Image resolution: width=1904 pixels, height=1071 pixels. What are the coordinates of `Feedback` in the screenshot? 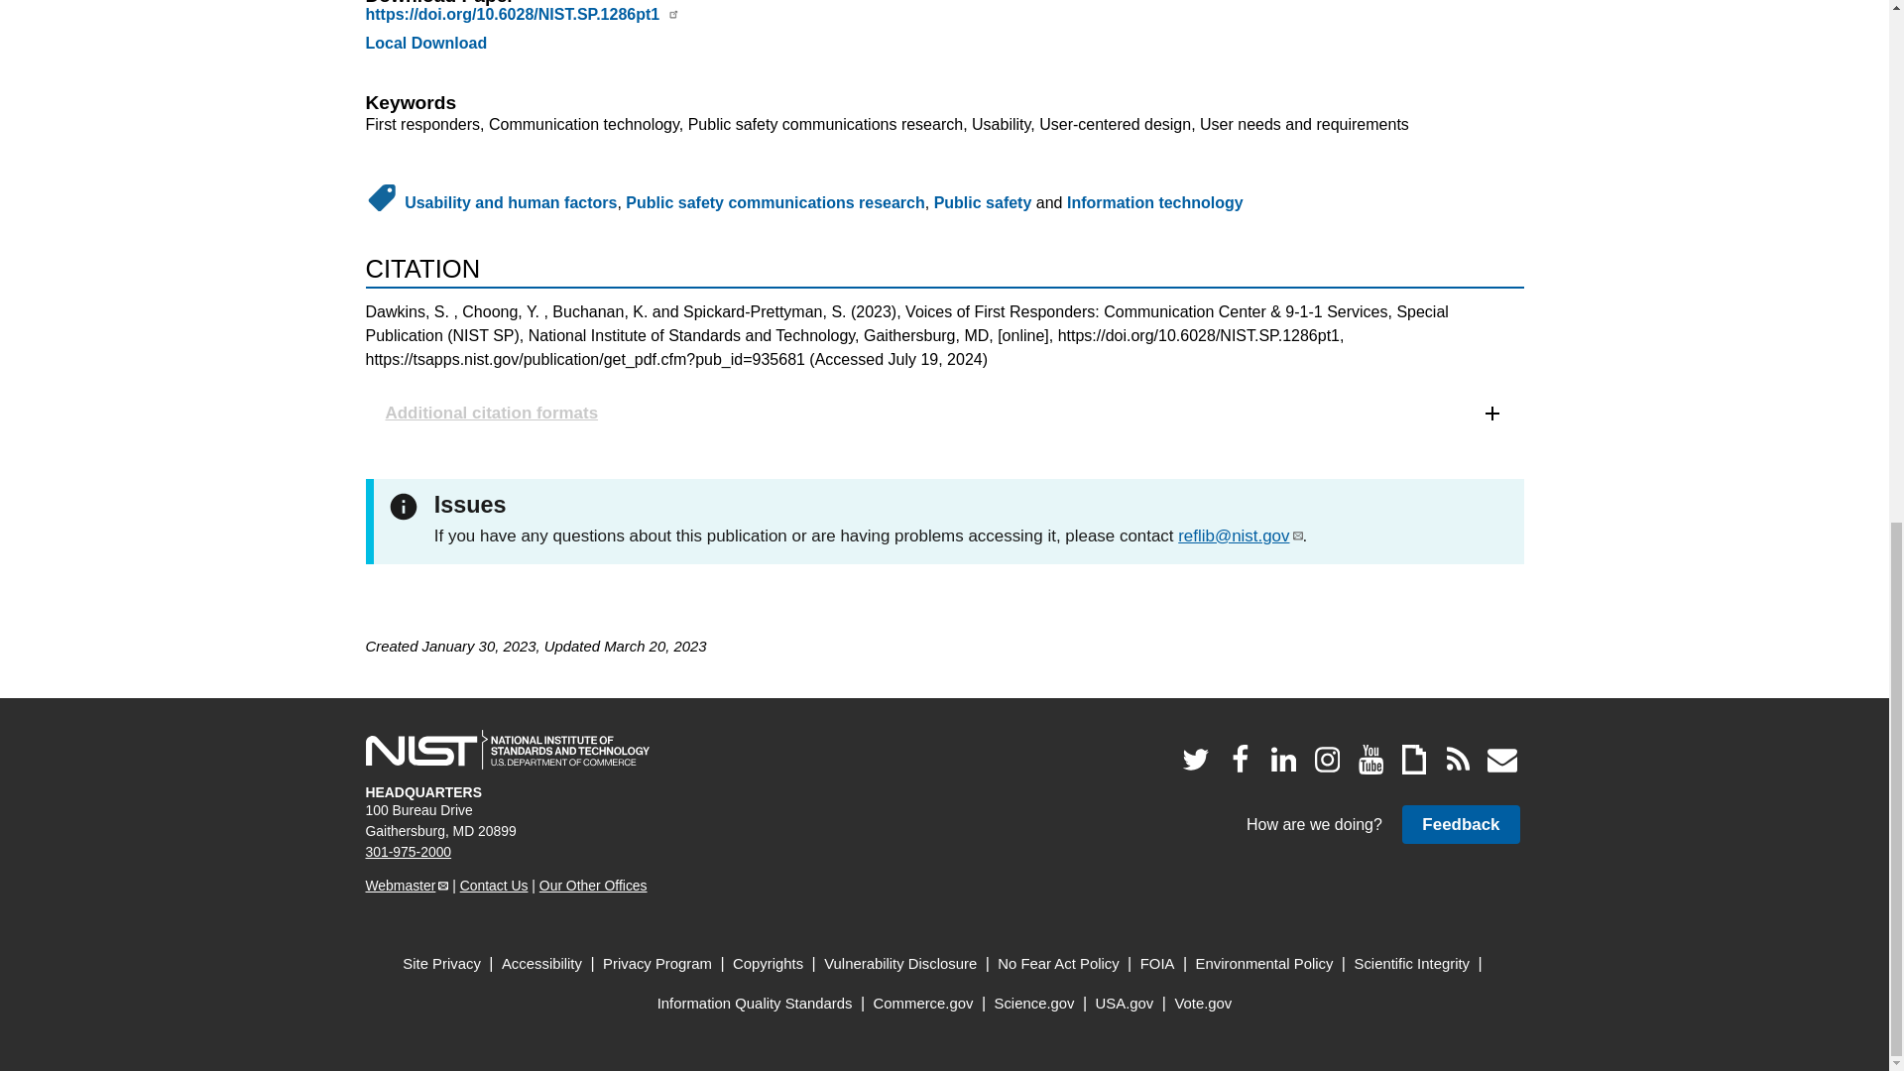 It's located at (1460, 825).